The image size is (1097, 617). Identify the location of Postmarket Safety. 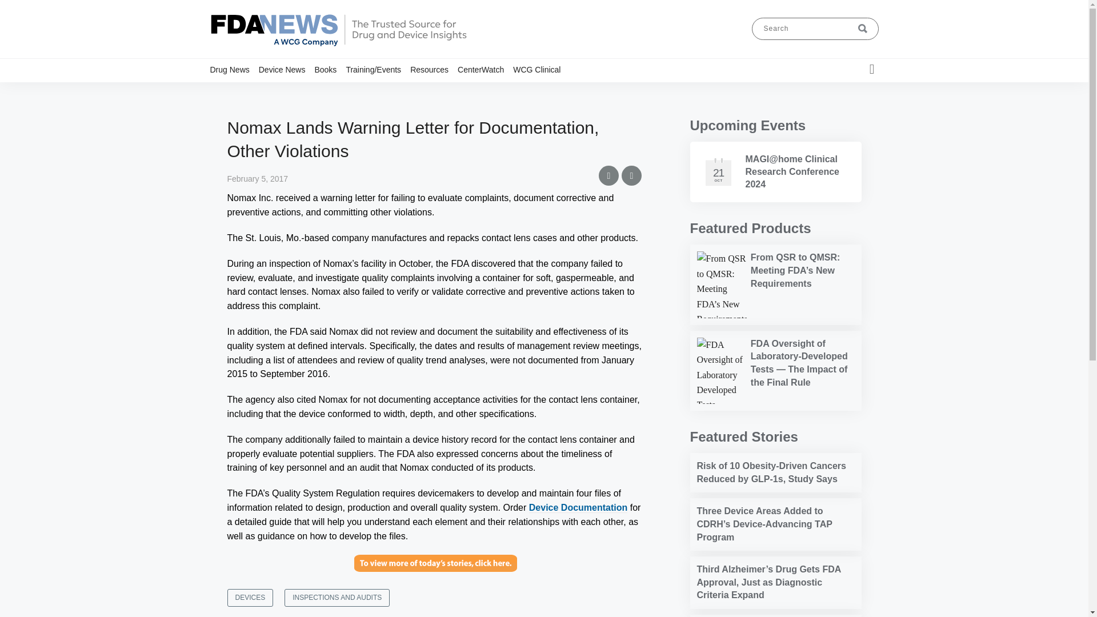
(285, 91).